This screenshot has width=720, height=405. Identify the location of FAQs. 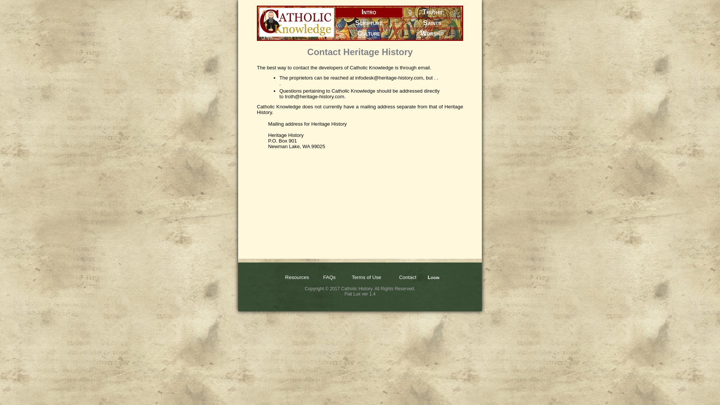
(329, 277).